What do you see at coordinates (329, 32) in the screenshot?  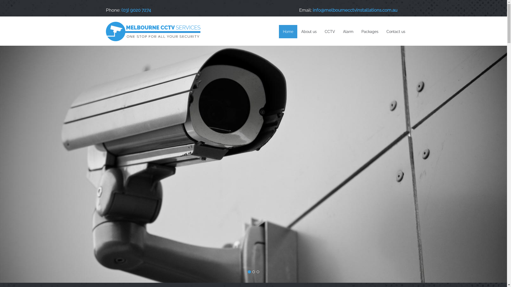 I see `CCTV` at bounding box center [329, 32].